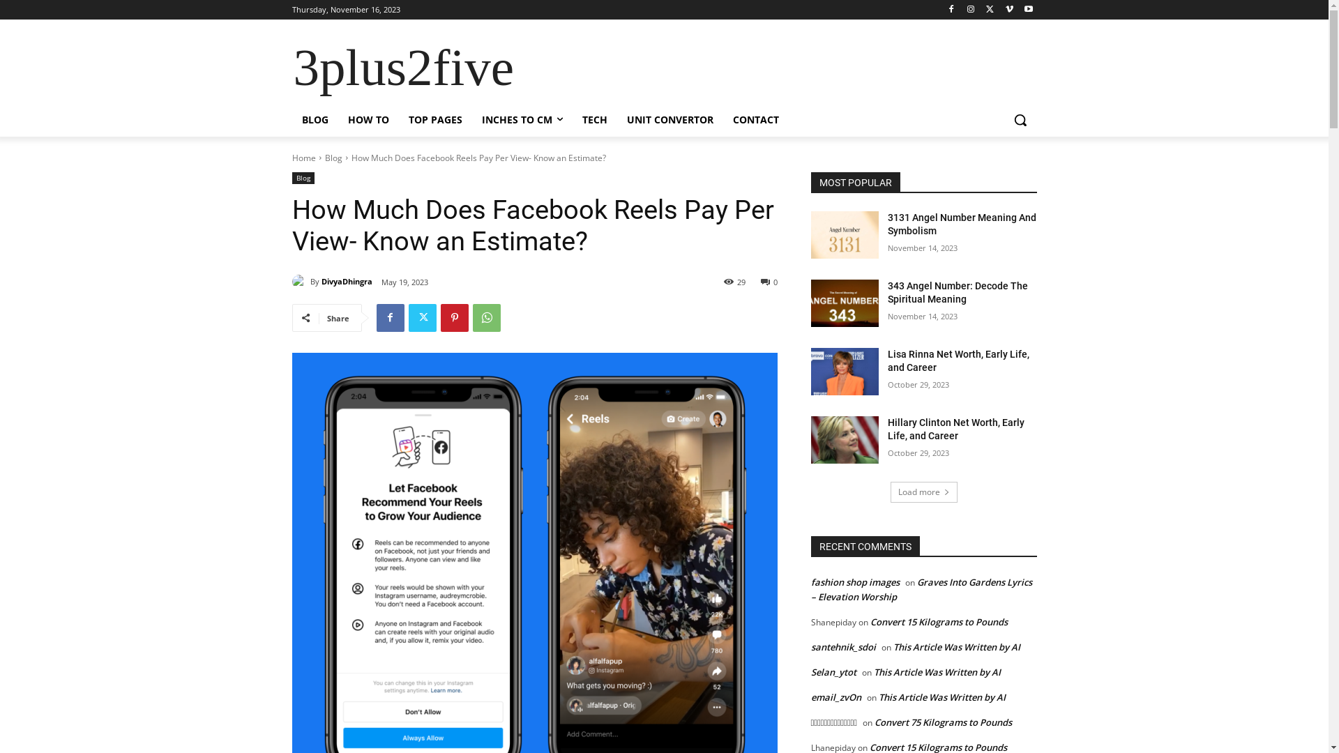  What do you see at coordinates (844, 440) in the screenshot?
I see `Hillary Clinton Net Worth, Early Life, and Career` at bounding box center [844, 440].